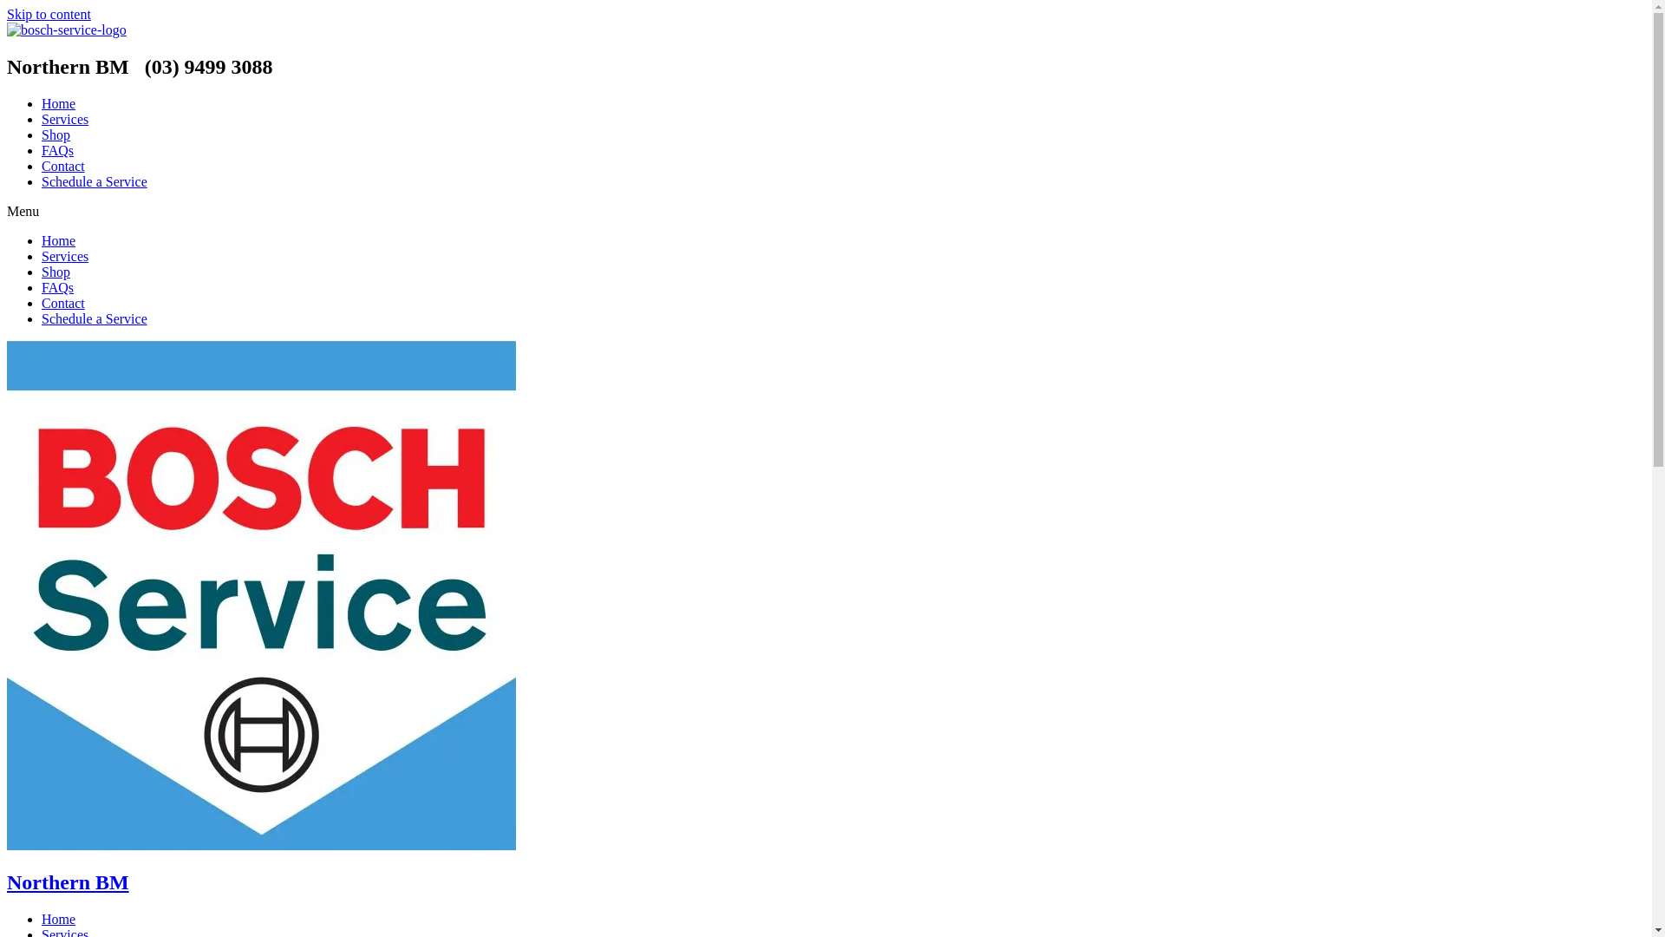 The width and height of the screenshot is (1665, 937). What do you see at coordinates (65, 257) in the screenshot?
I see `Services` at bounding box center [65, 257].